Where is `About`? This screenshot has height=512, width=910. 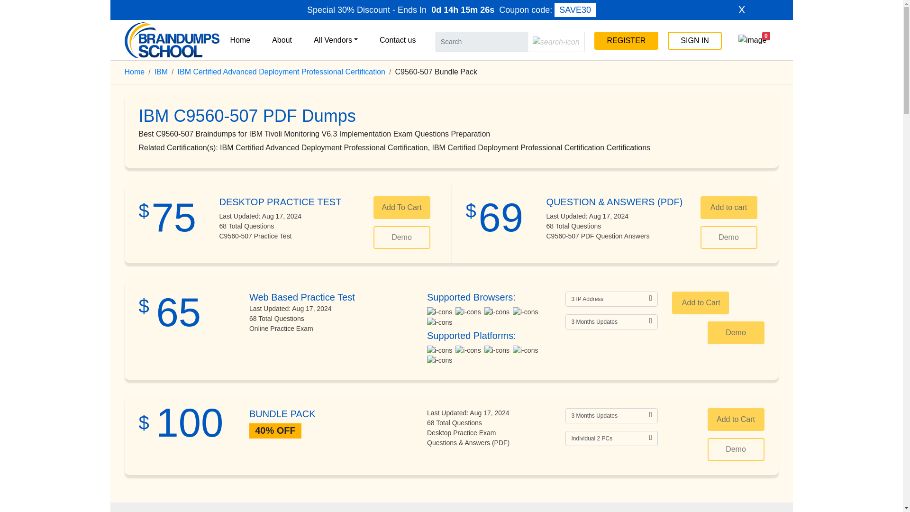 About is located at coordinates (282, 39).